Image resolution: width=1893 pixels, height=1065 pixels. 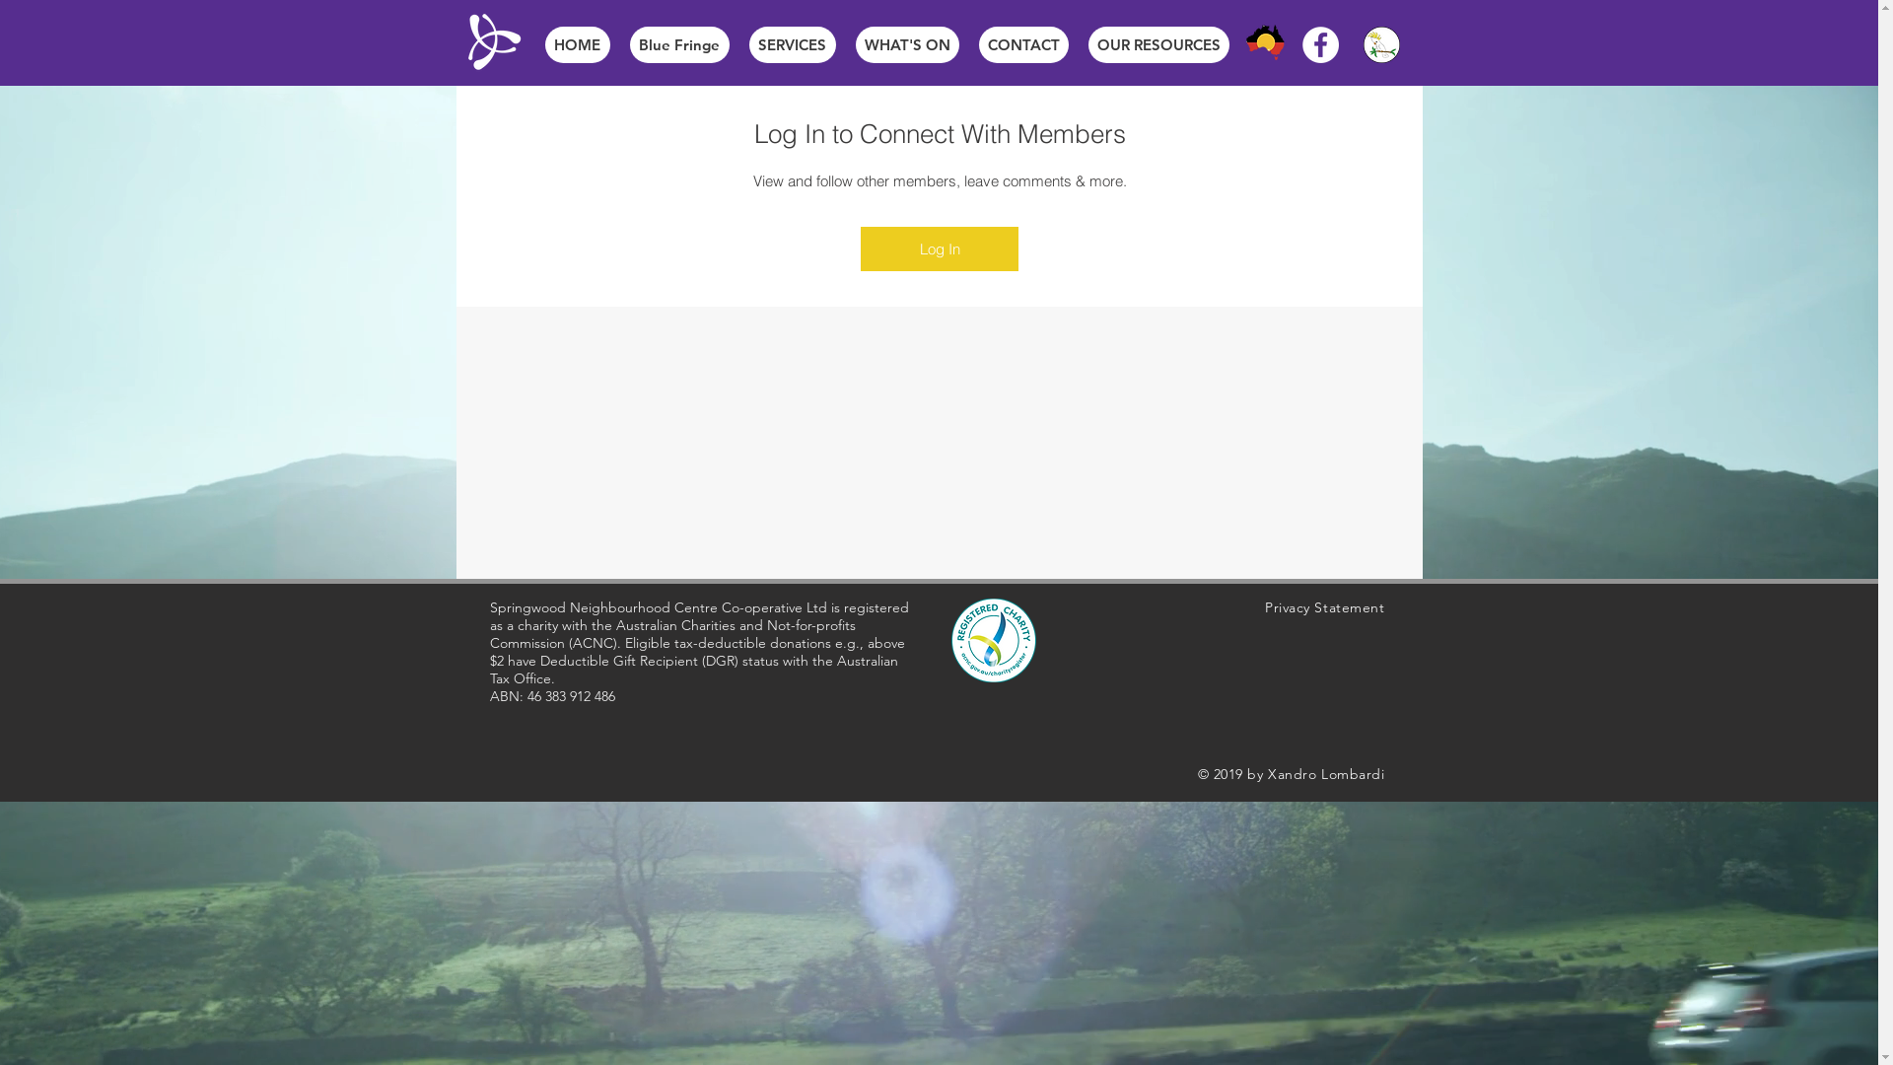 What do you see at coordinates (1159, 45) in the screenshot?
I see `OUR RESOURCES` at bounding box center [1159, 45].